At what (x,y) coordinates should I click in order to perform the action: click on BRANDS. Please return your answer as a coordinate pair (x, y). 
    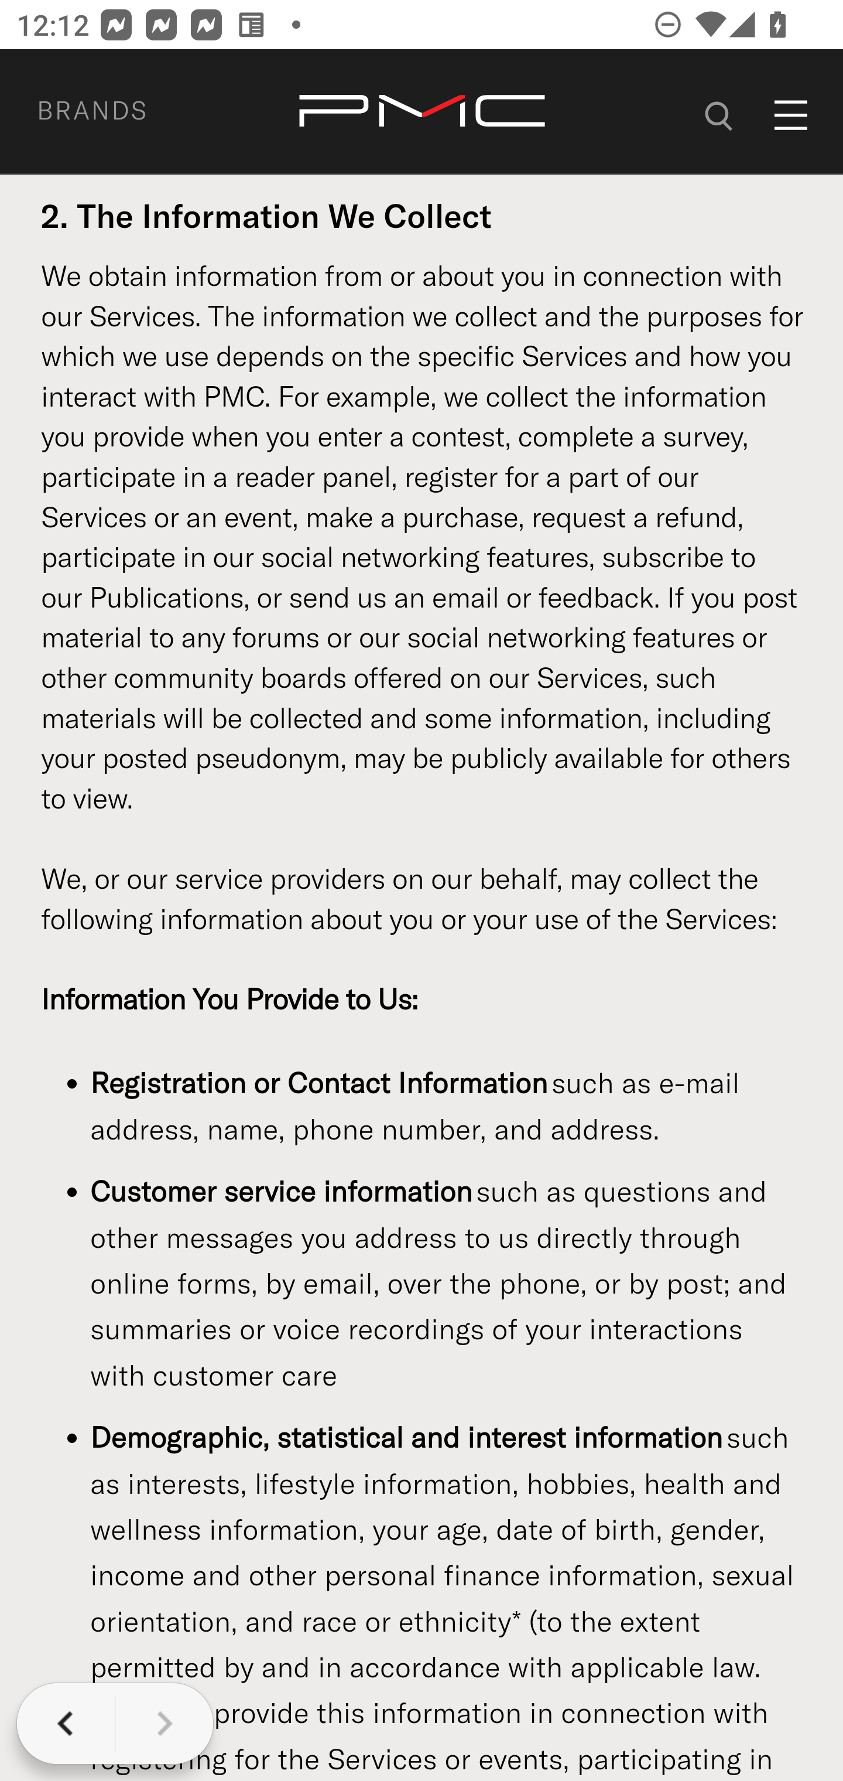
    Looking at the image, I should click on (119, 110).